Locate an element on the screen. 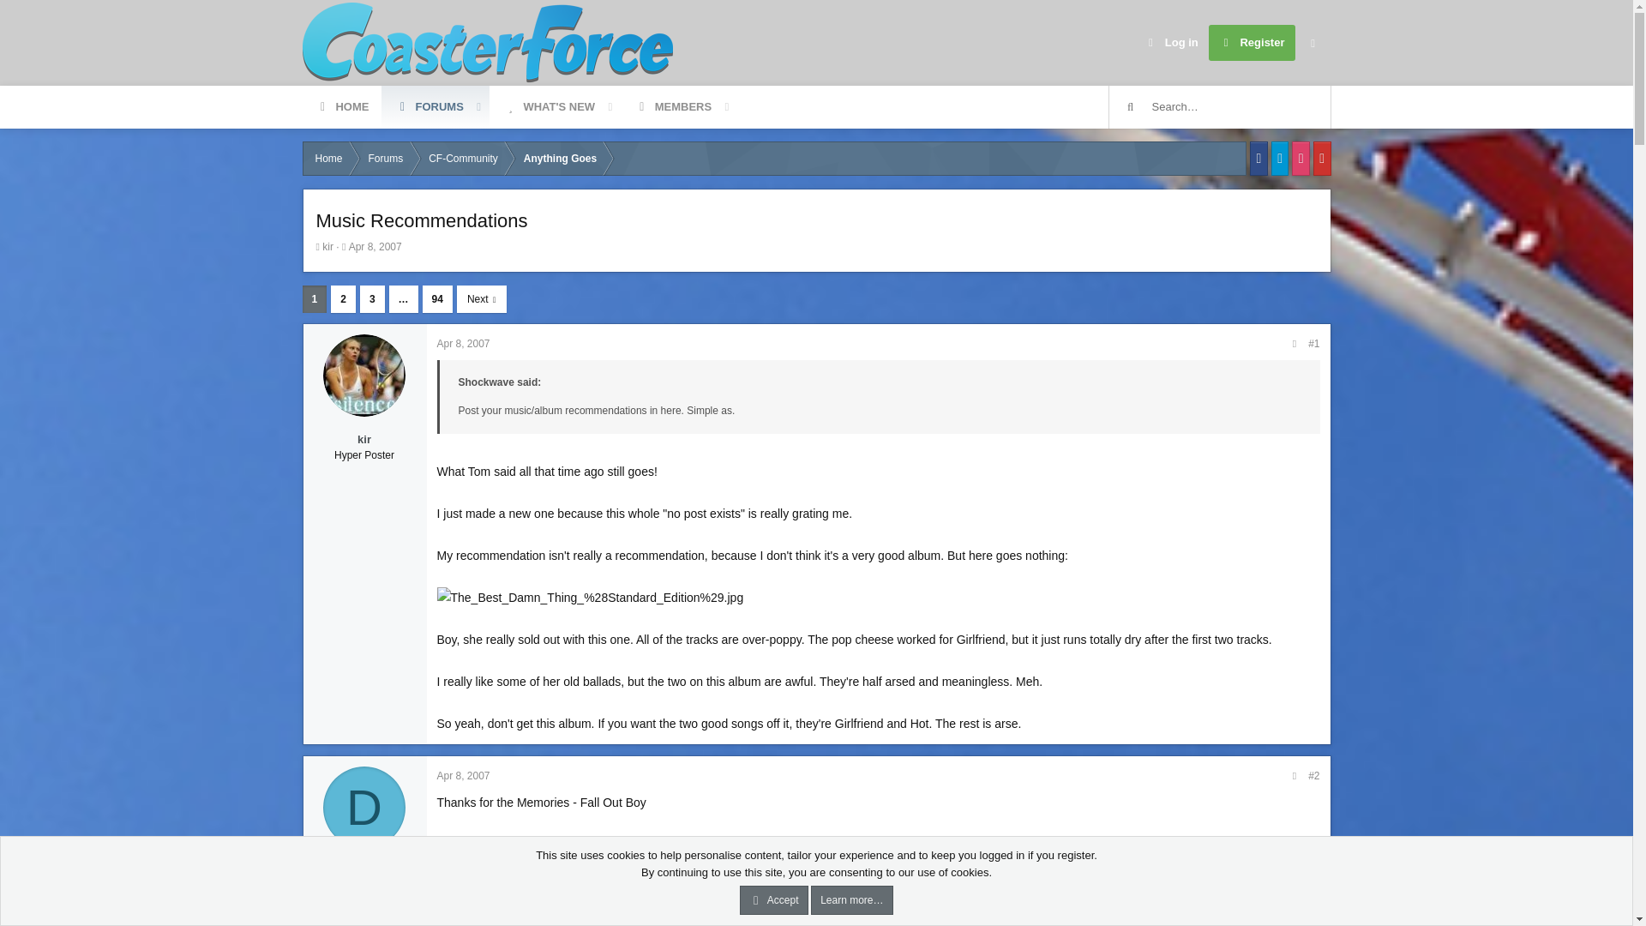 Image resolution: width=1646 pixels, height=926 pixels. Register is located at coordinates (463, 159).